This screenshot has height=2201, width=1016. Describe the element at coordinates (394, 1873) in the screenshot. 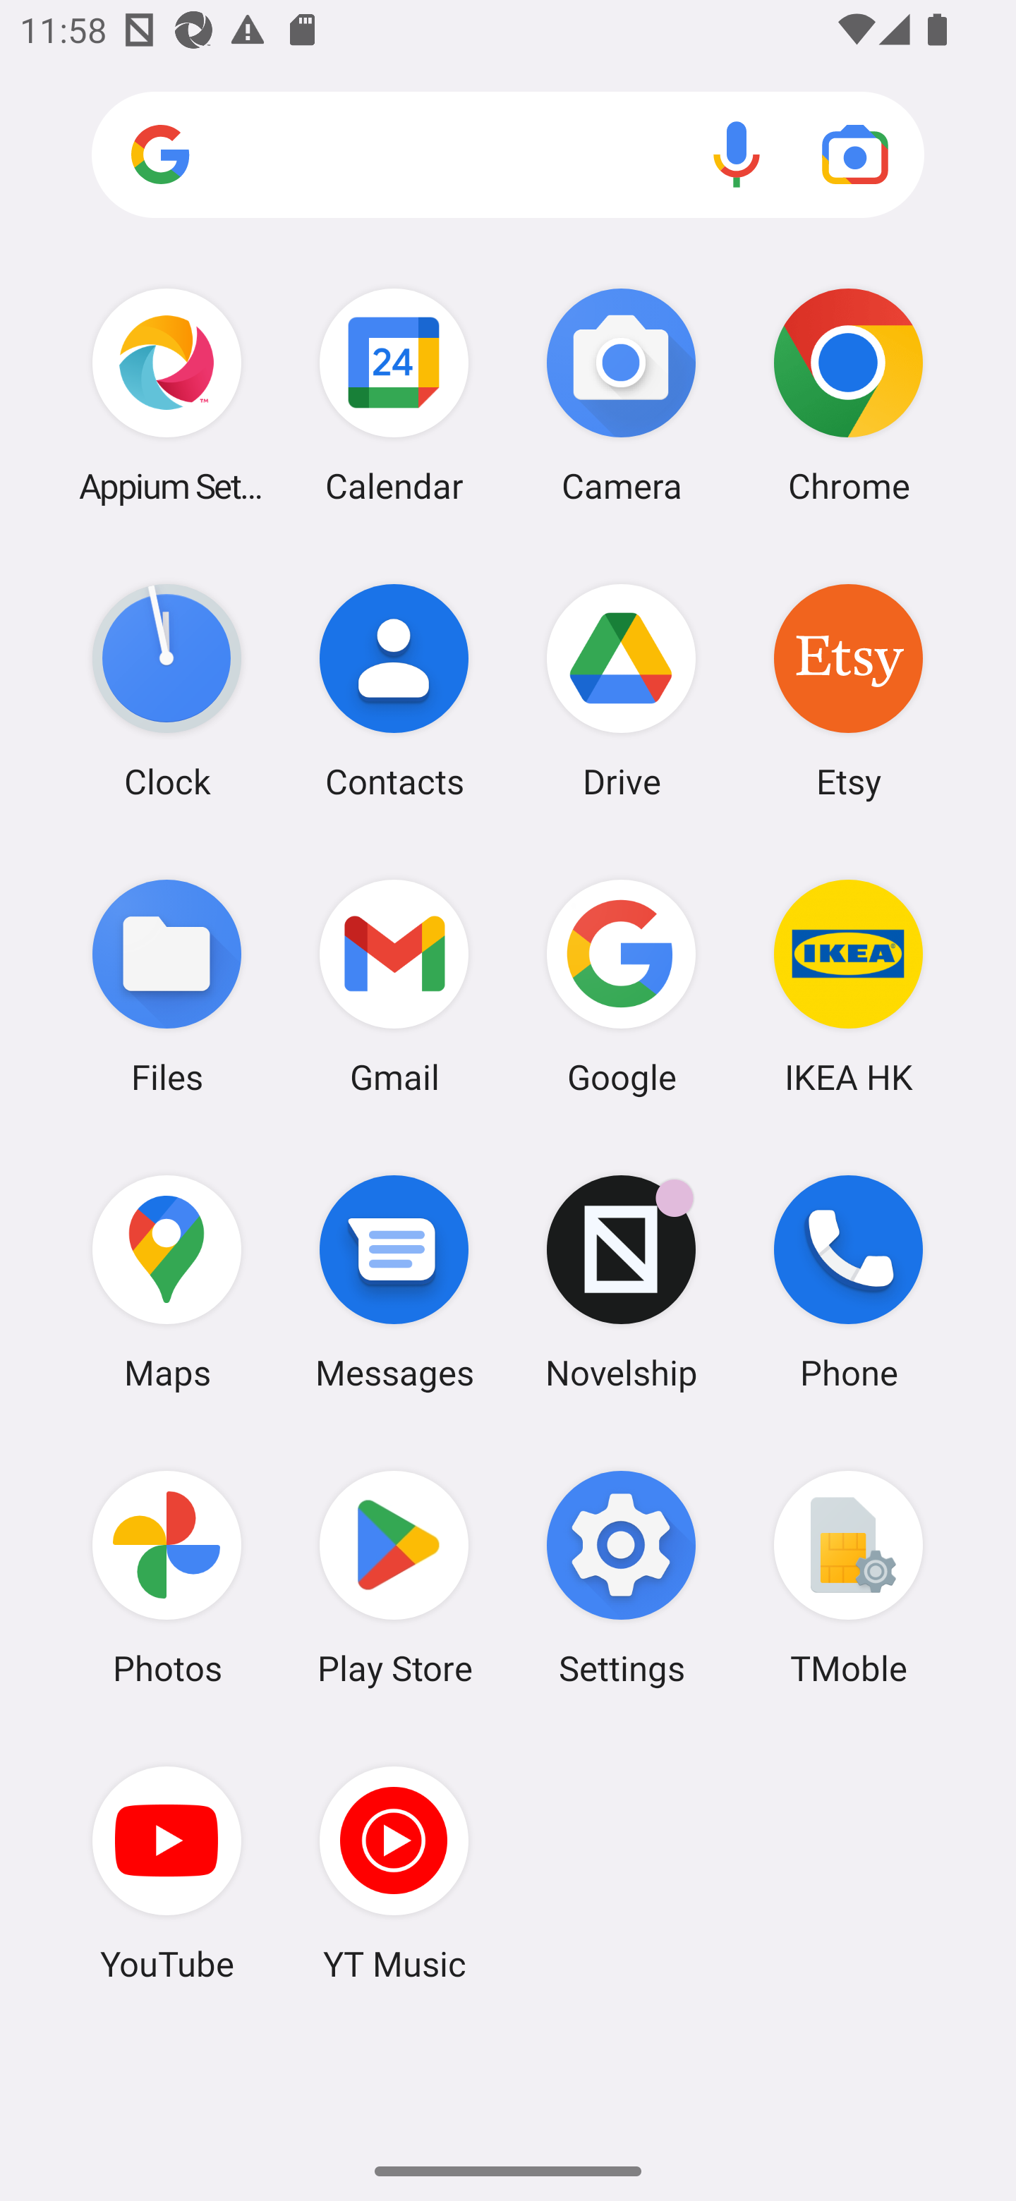

I see `YT Music` at that location.